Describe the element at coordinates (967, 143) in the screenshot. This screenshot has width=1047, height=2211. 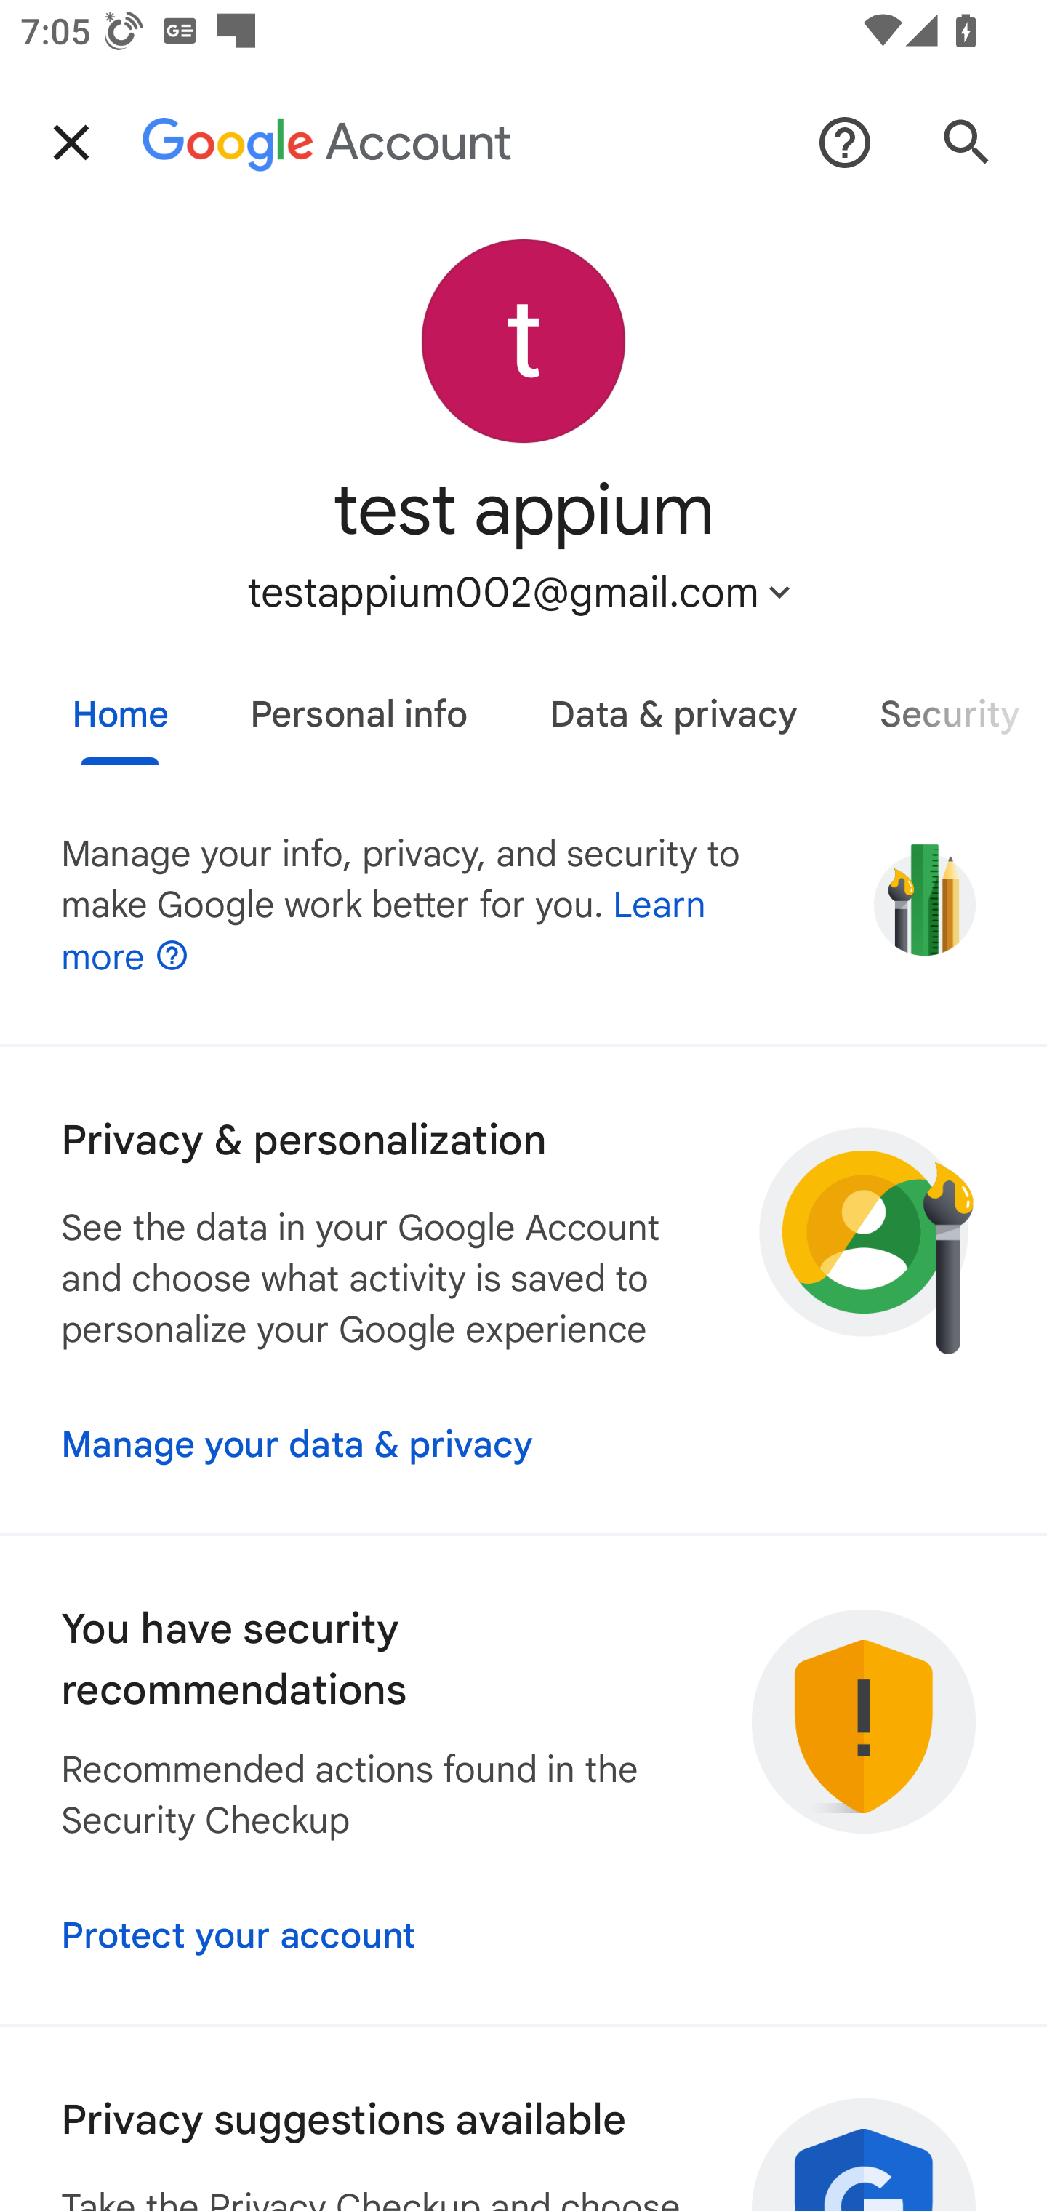
I see `Search` at that location.